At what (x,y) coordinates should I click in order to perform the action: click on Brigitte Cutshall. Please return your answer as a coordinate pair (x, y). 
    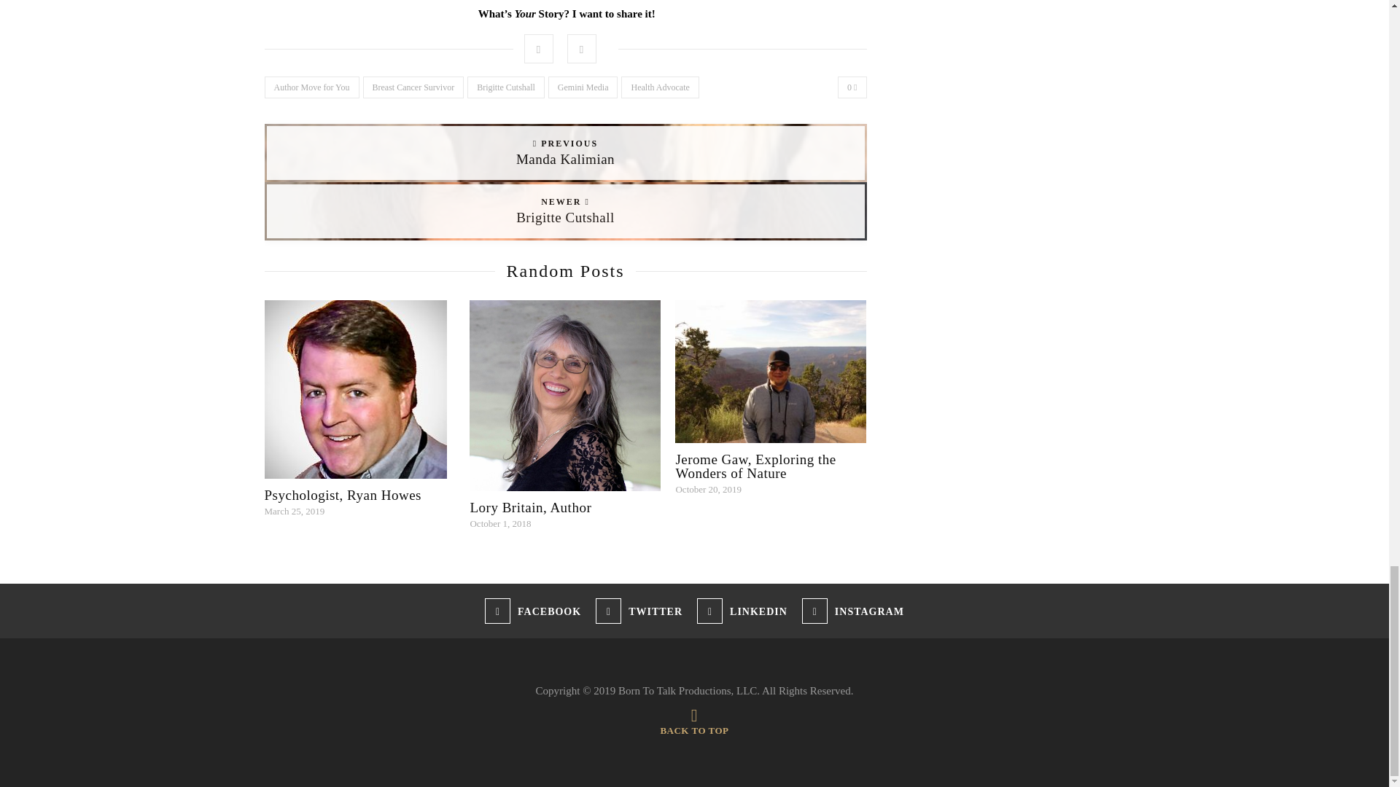
    Looking at the image, I should click on (506, 87).